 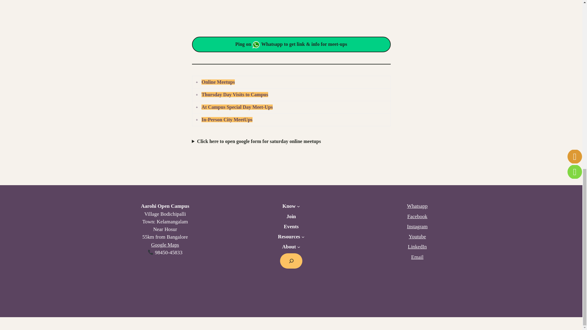 What do you see at coordinates (165, 245) in the screenshot?
I see `Google Maps` at bounding box center [165, 245].